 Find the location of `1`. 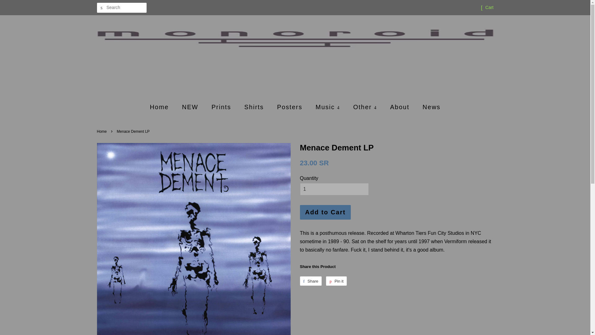

1 is located at coordinates (334, 189).